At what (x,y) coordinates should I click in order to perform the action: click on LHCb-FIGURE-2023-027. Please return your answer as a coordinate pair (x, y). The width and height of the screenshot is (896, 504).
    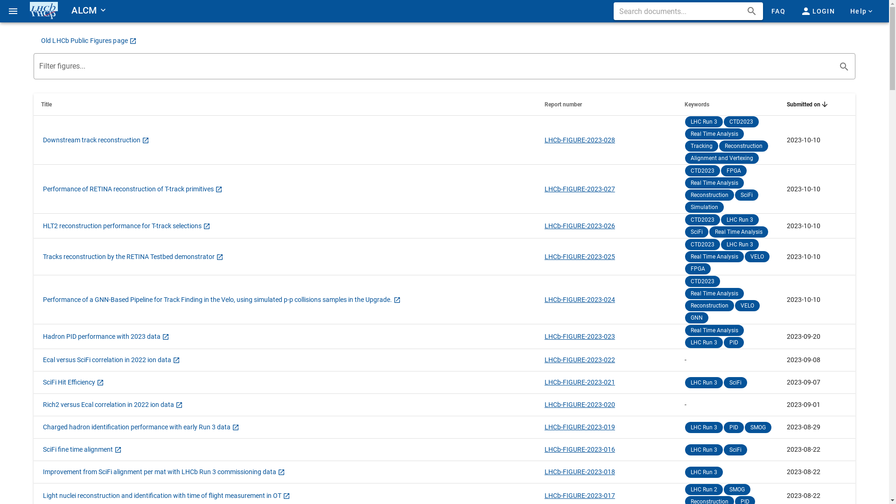
    Looking at the image, I should click on (580, 189).